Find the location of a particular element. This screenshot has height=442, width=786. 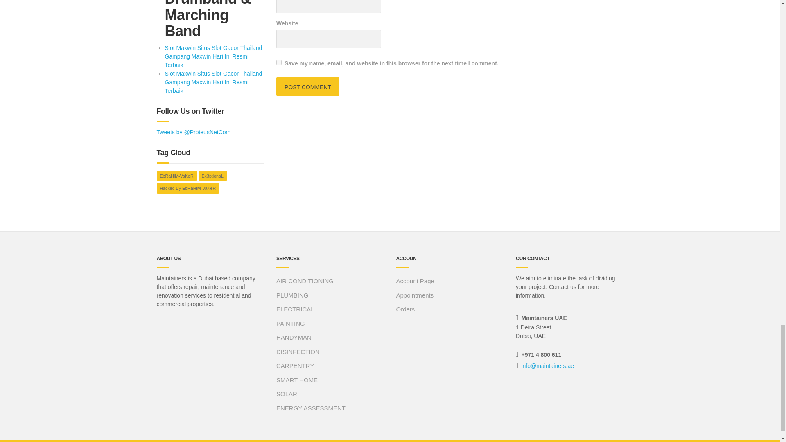

Post Comment is located at coordinates (308, 87).